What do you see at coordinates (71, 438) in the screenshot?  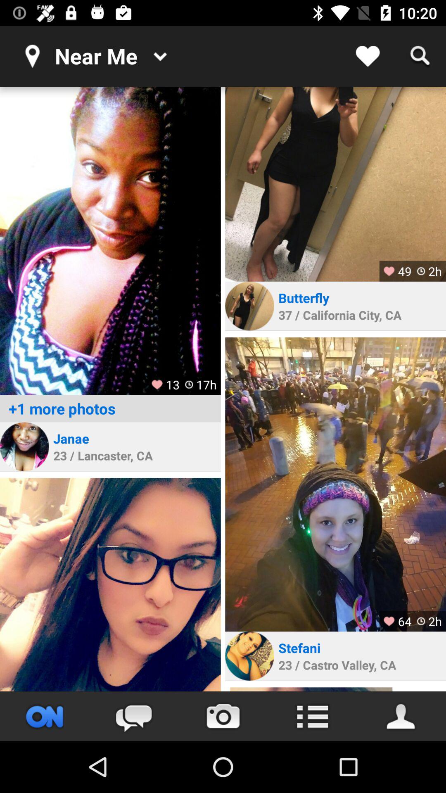 I see `jump until janae icon` at bounding box center [71, 438].